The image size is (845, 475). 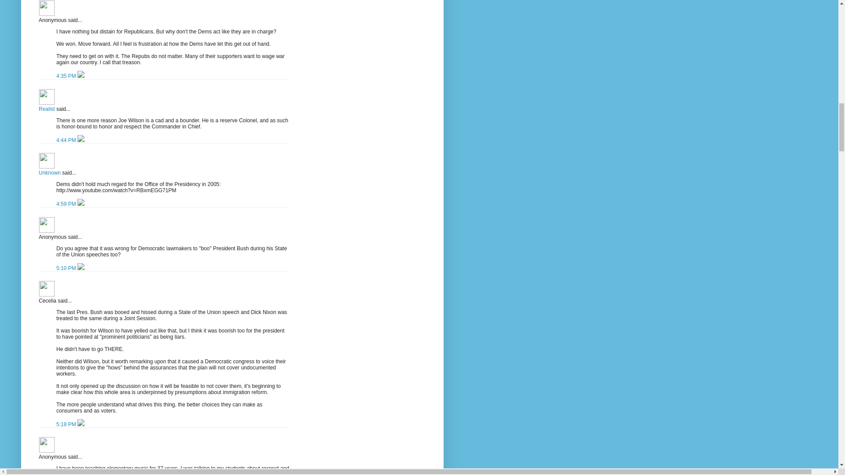 I want to click on comment permalink, so click(x=67, y=140).